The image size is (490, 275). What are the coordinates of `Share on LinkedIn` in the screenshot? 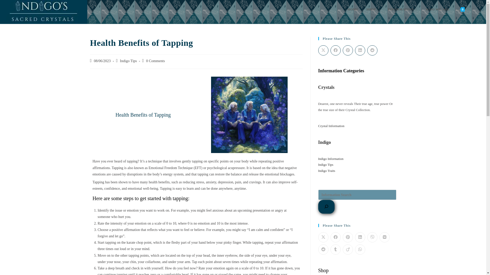 It's located at (360, 50).